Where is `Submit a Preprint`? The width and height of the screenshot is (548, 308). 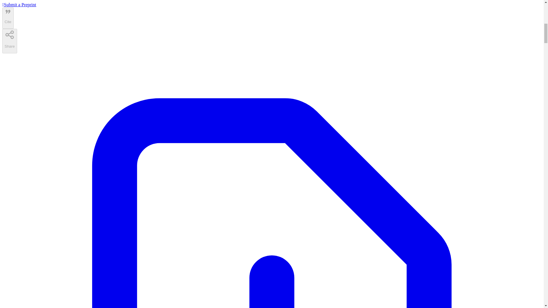
Submit a Preprint is located at coordinates (19, 5).